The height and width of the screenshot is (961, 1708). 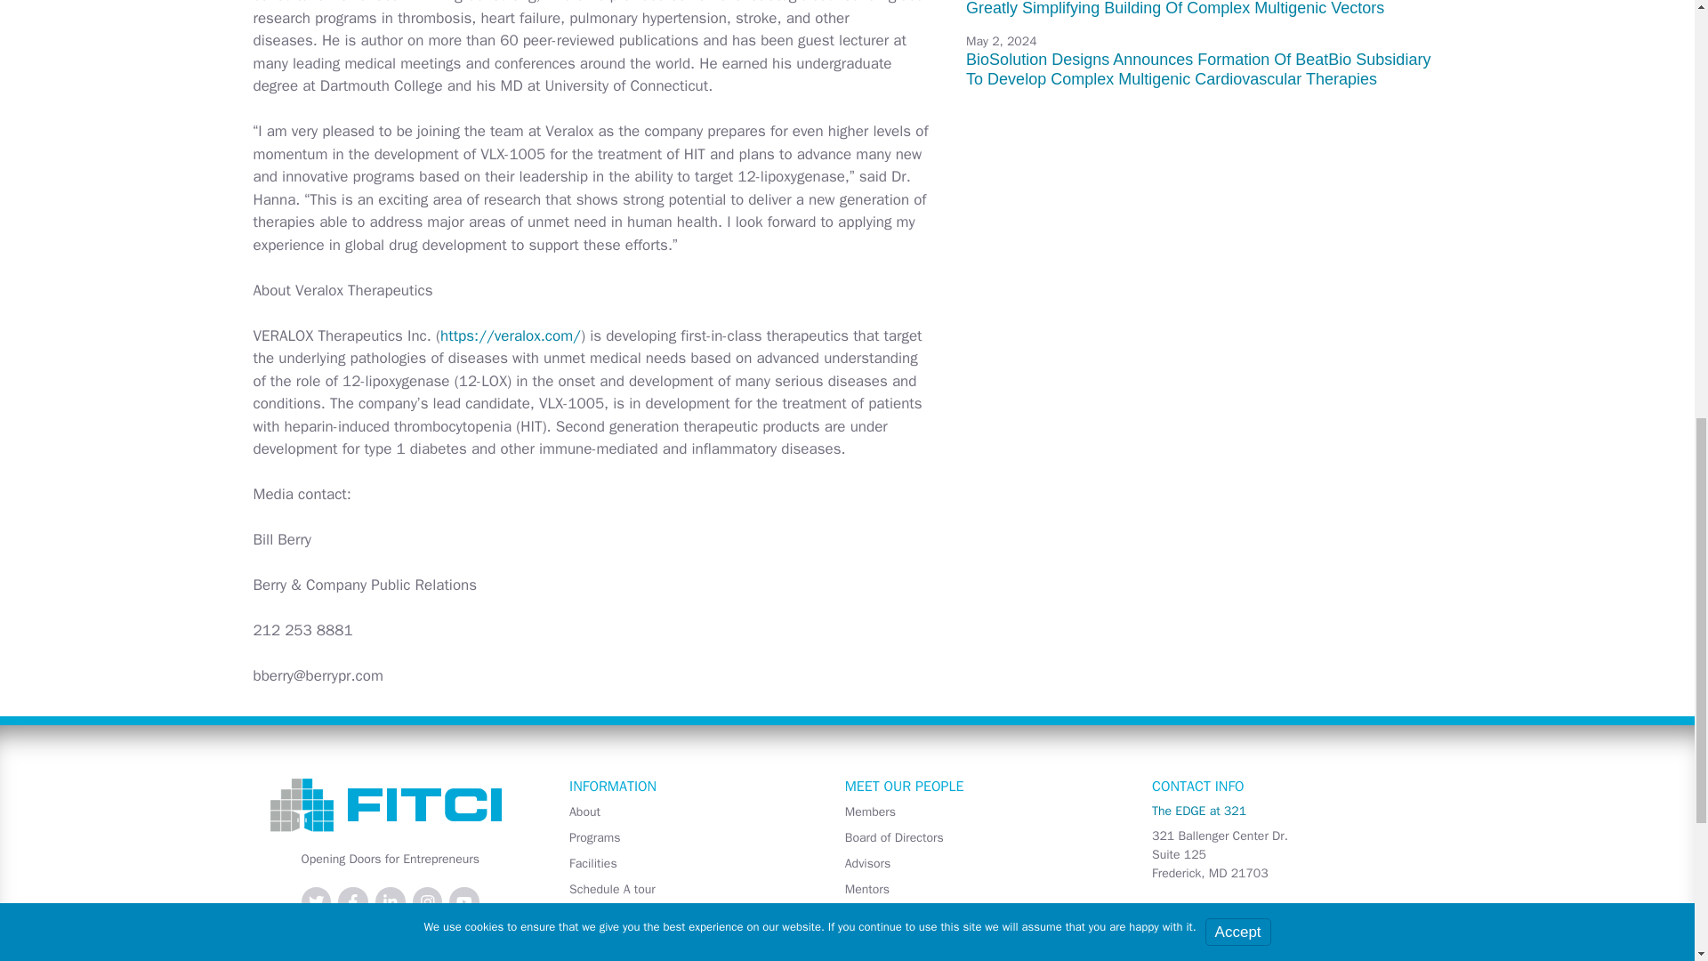 What do you see at coordinates (685, 941) in the screenshot?
I see `Annual reports` at bounding box center [685, 941].